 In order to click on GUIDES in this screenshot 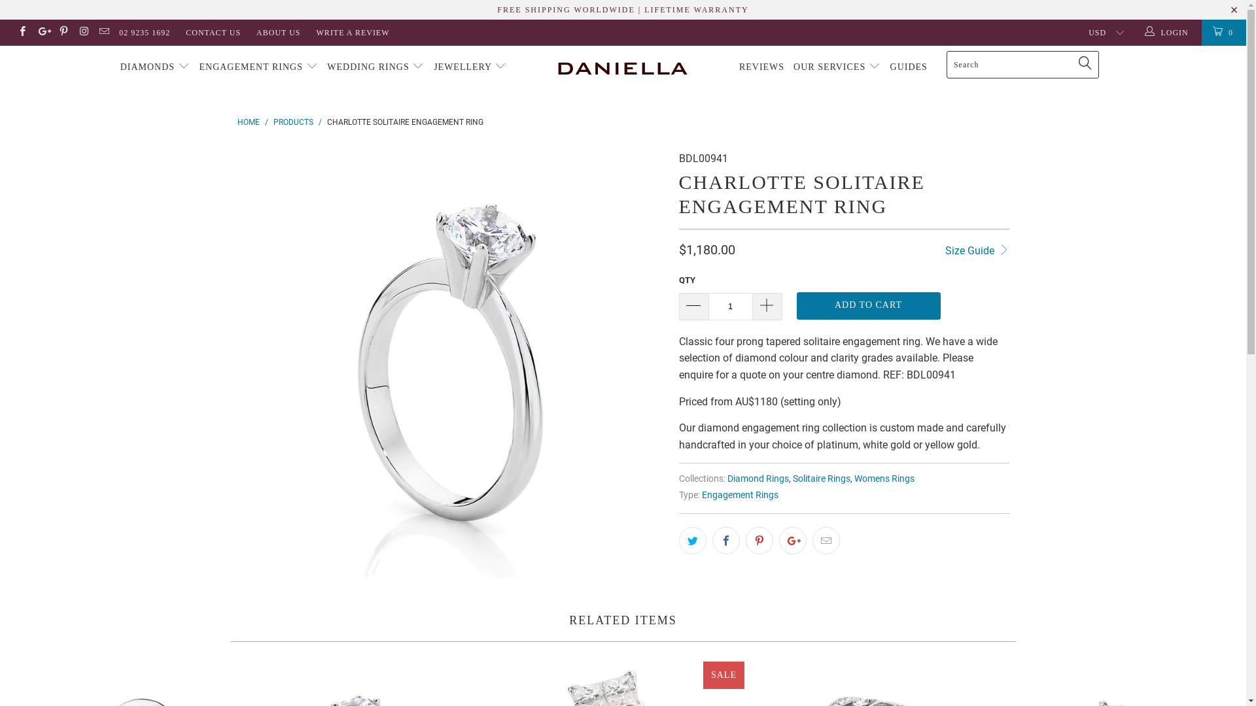, I will do `click(909, 67)`.